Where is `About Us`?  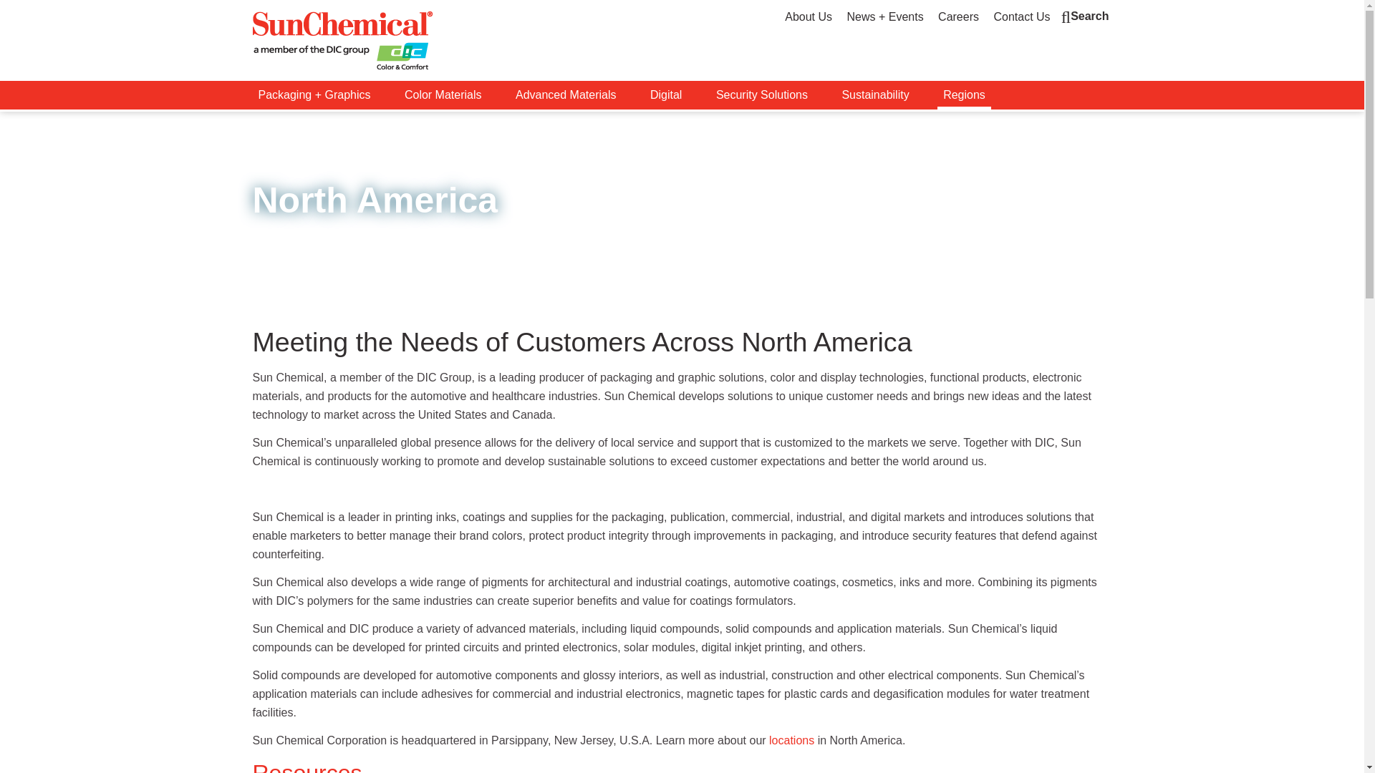 About Us is located at coordinates (808, 17).